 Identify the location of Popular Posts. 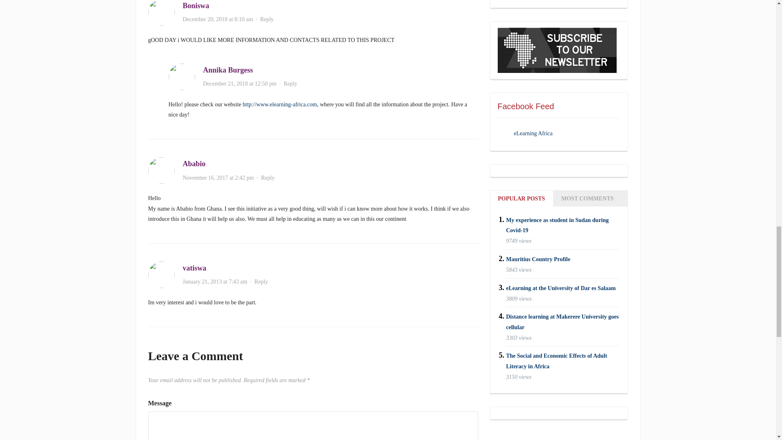
(521, 198).